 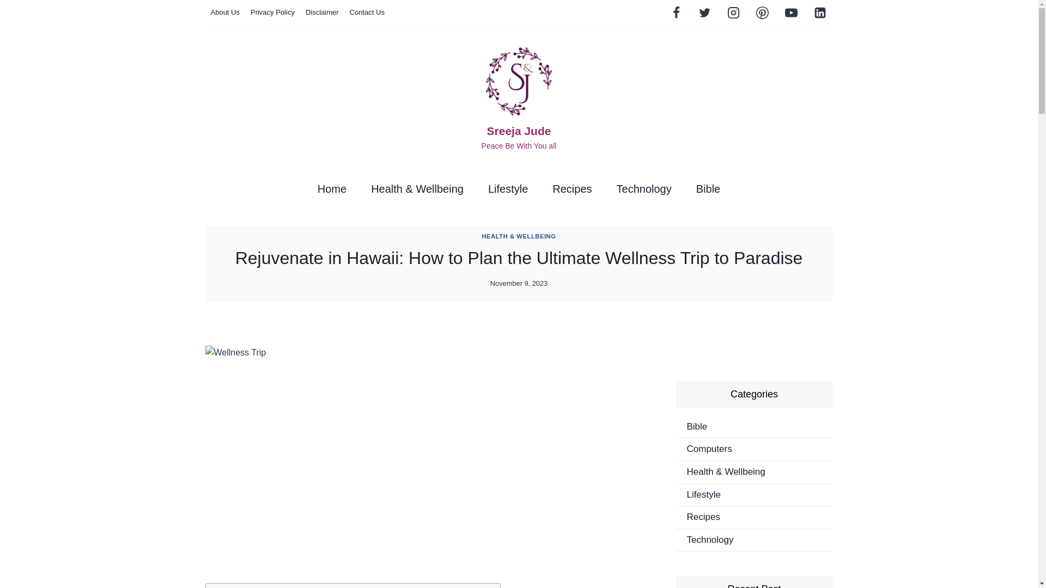 I want to click on Privacy Policy, so click(x=272, y=13).